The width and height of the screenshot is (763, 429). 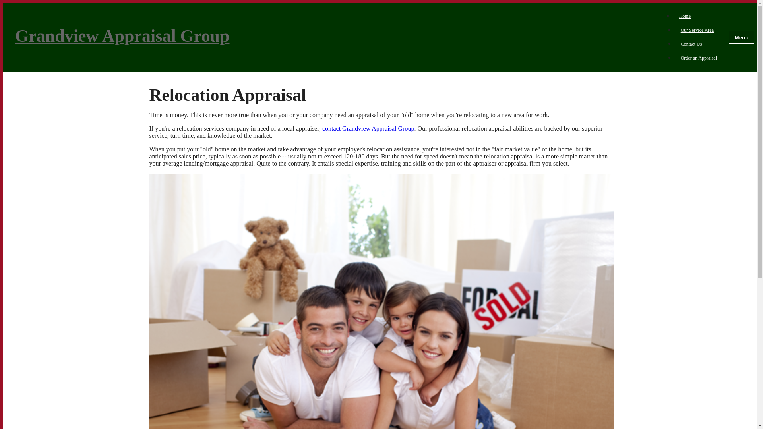 What do you see at coordinates (684, 16) in the screenshot?
I see `Home` at bounding box center [684, 16].